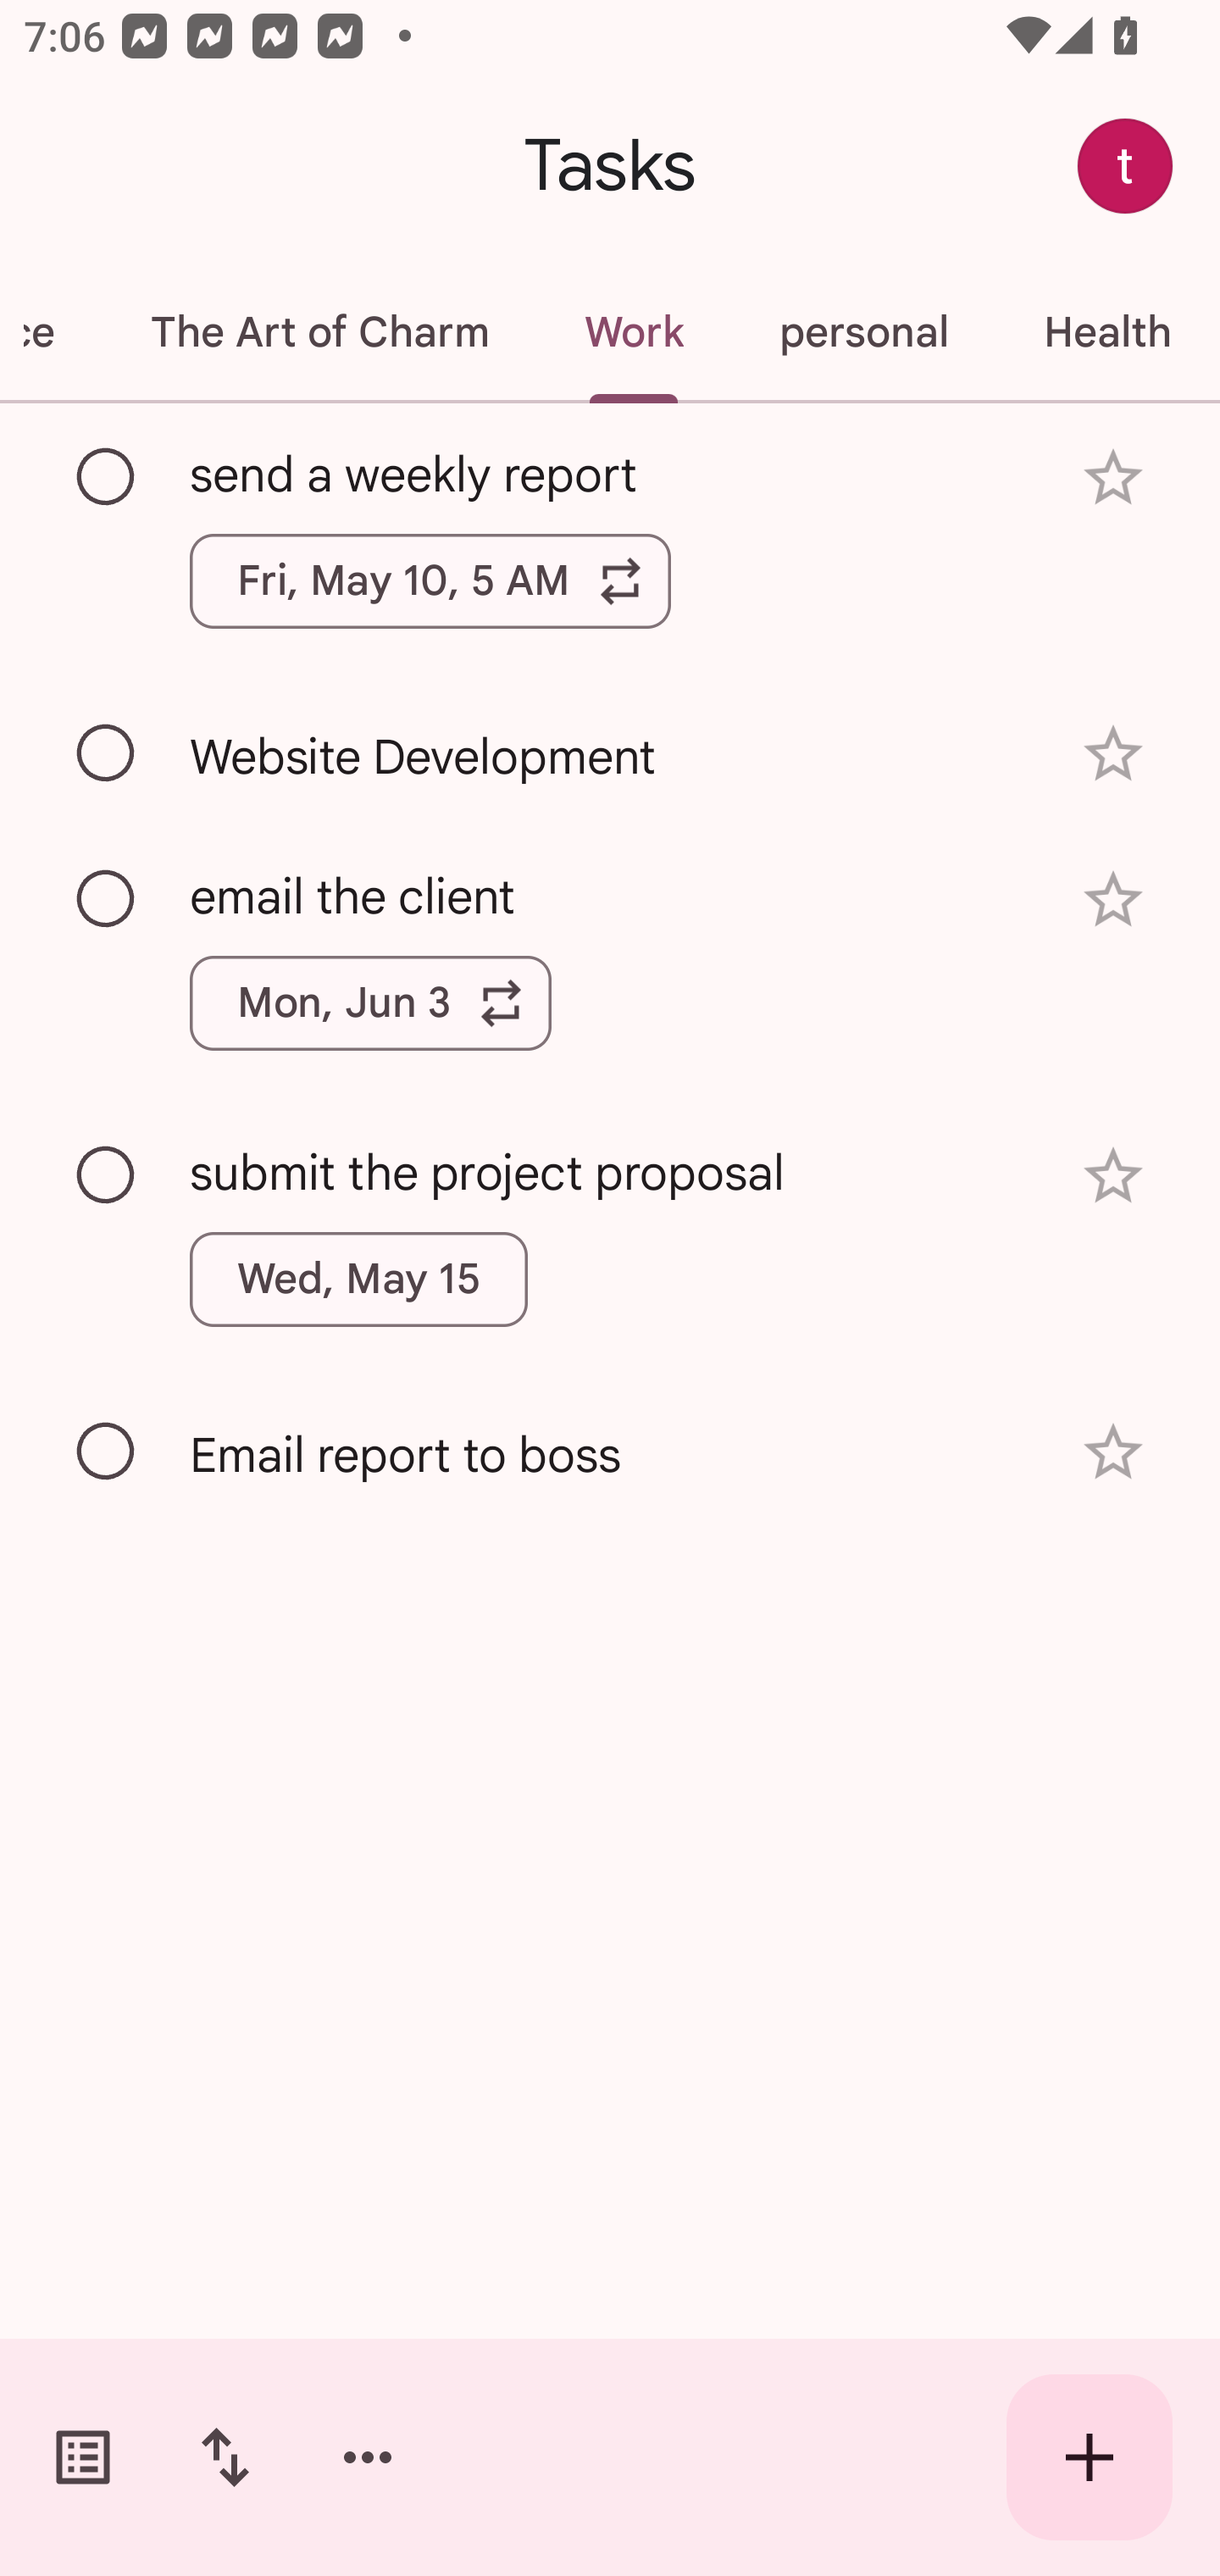 The width and height of the screenshot is (1220, 2576). I want to click on More options, so click(368, 2457).